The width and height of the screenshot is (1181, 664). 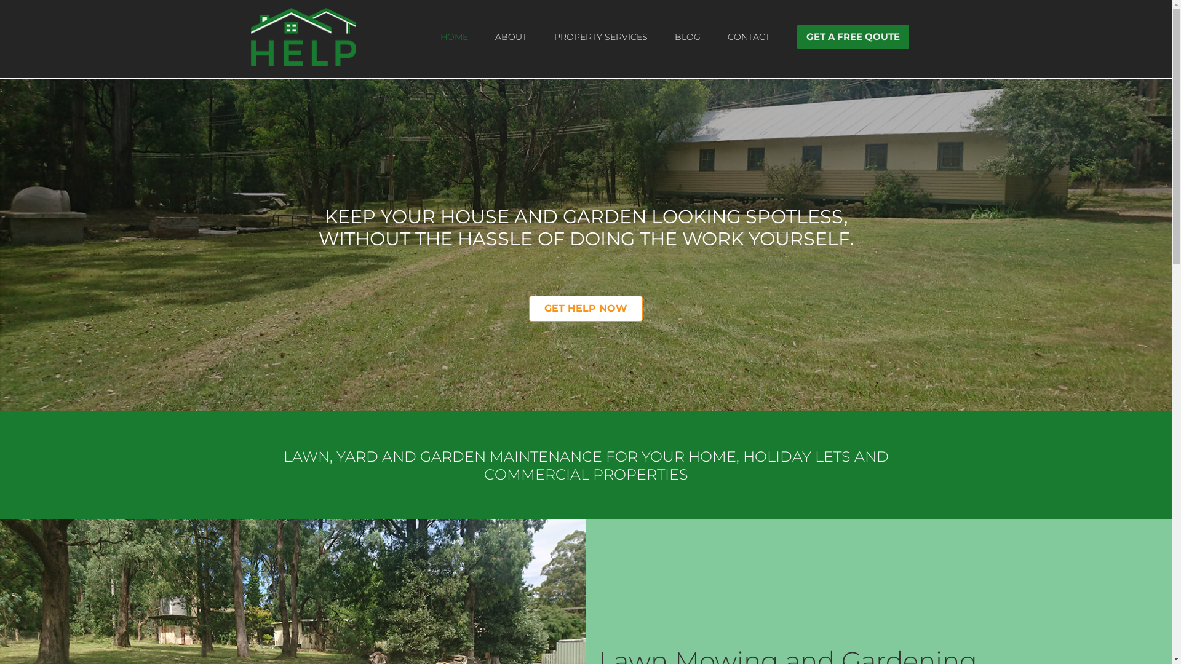 What do you see at coordinates (600, 31) in the screenshot?
I see `PROPERTY SERVICES` at bounding box center [600, 31].